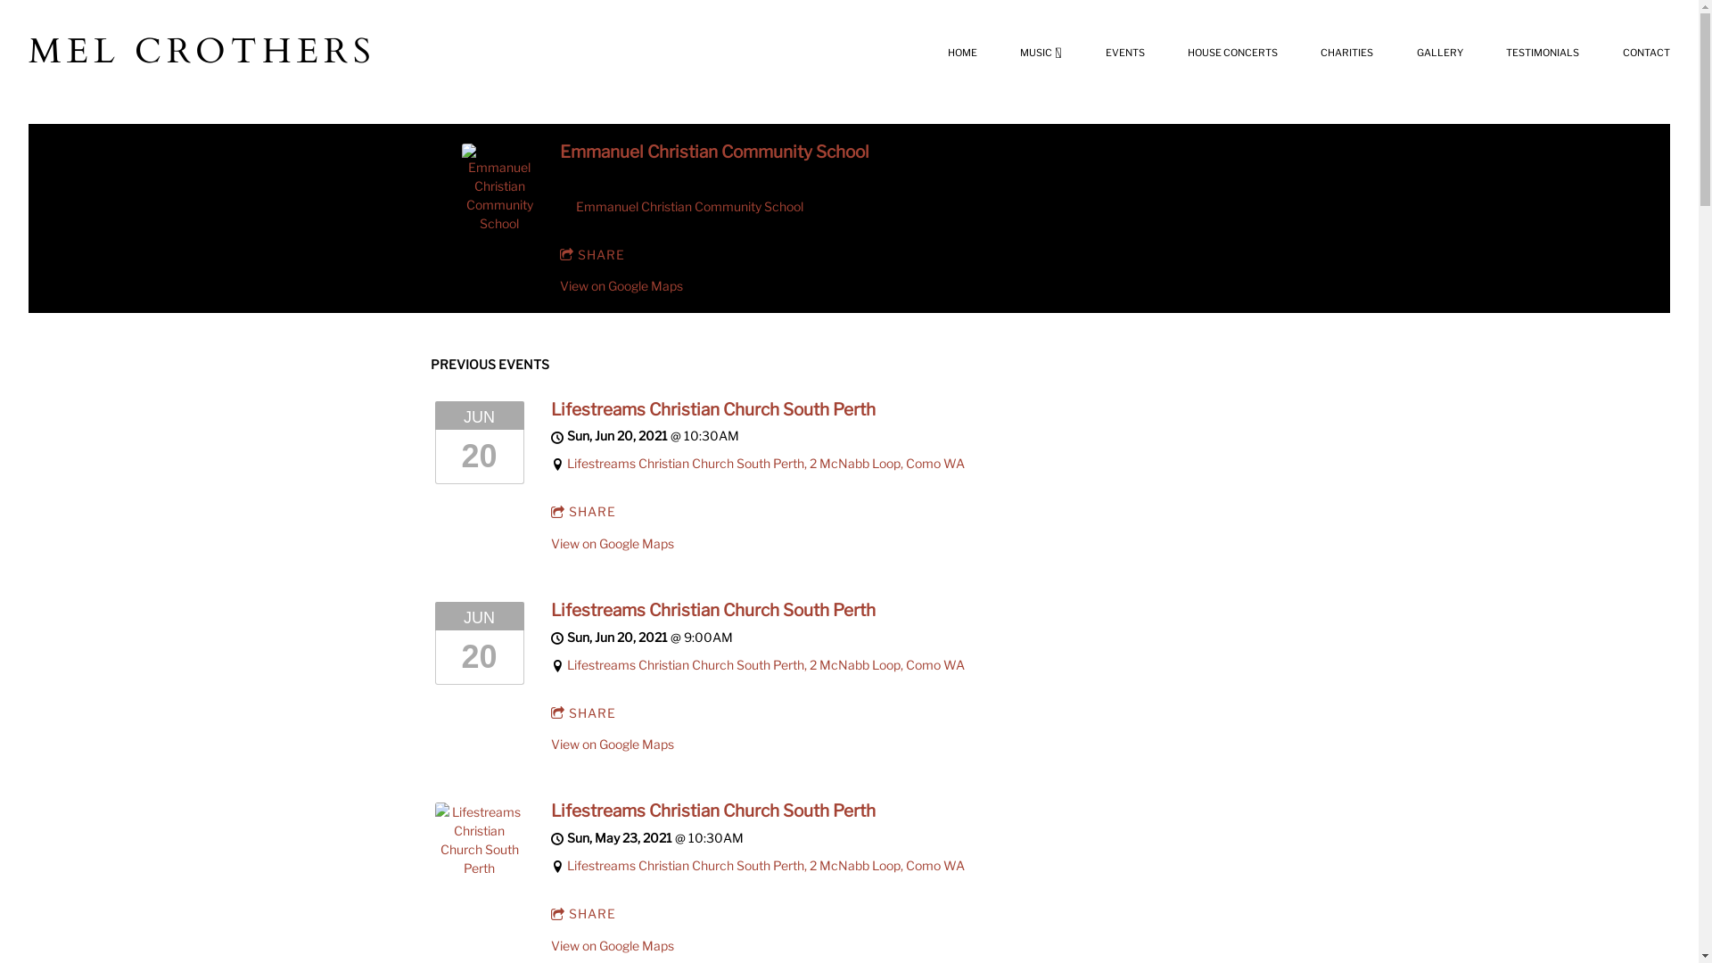 The image size is (1712, 963). What do you see at coordinates (1041, 53) in the screenshot?
I see `MUSIC` at bounding box center [1041, 53].